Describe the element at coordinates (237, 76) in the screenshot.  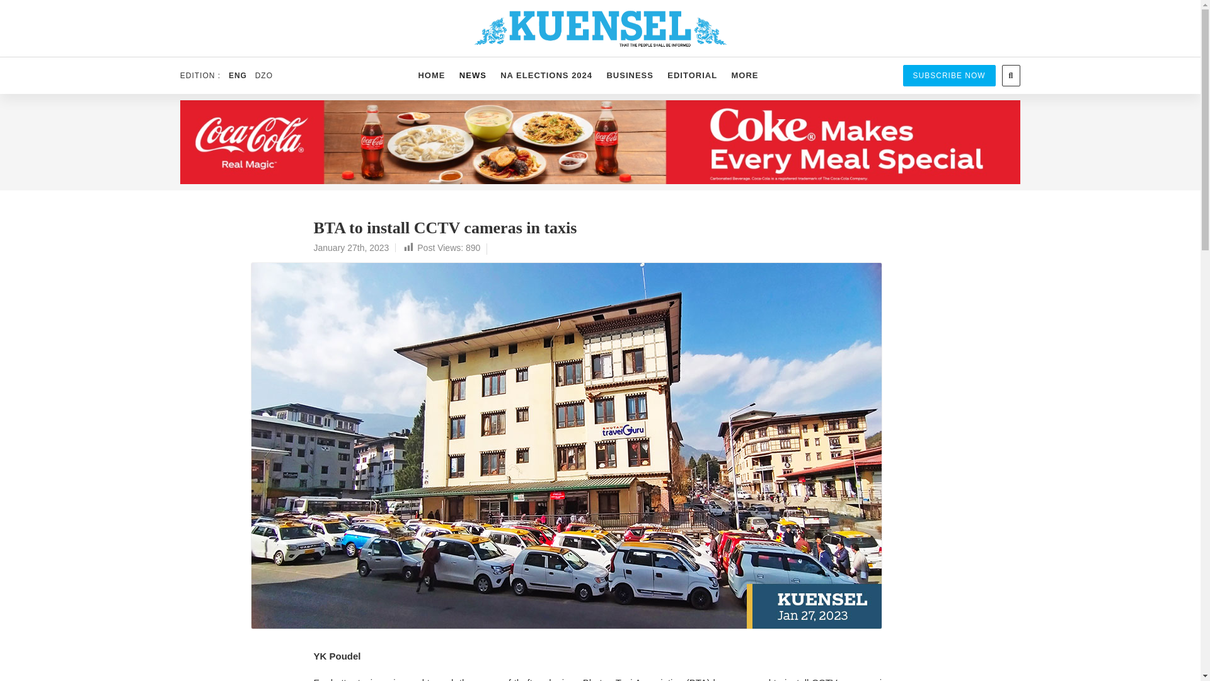
I see `ENG` at that location.